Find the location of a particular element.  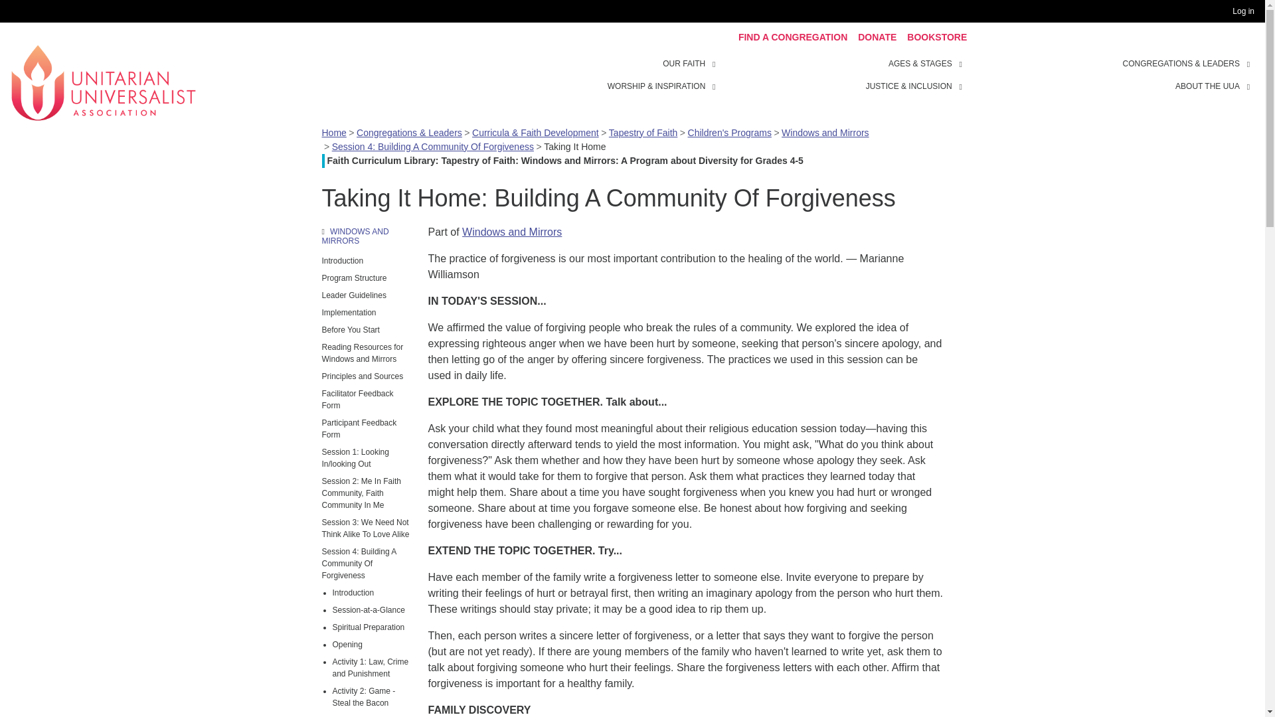

DONATE is located at coordinates (877, 37).